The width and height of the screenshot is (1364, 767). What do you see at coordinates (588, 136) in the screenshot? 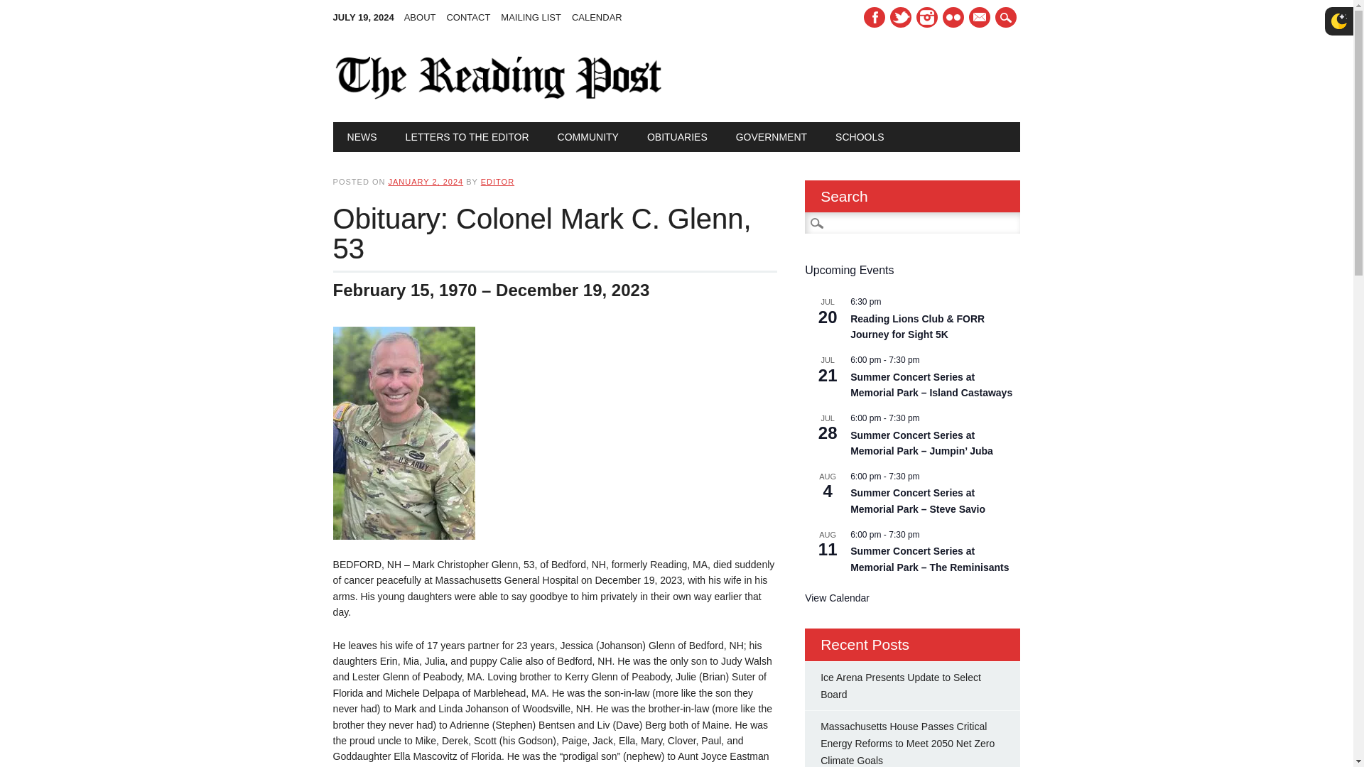
I see `COMMUNITY` at bounding box center [588, 136].